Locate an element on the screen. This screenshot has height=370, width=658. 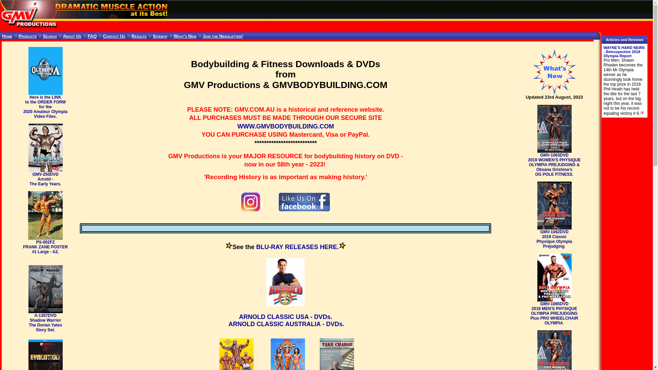
Sitemap is located at coordinates (160, 36).